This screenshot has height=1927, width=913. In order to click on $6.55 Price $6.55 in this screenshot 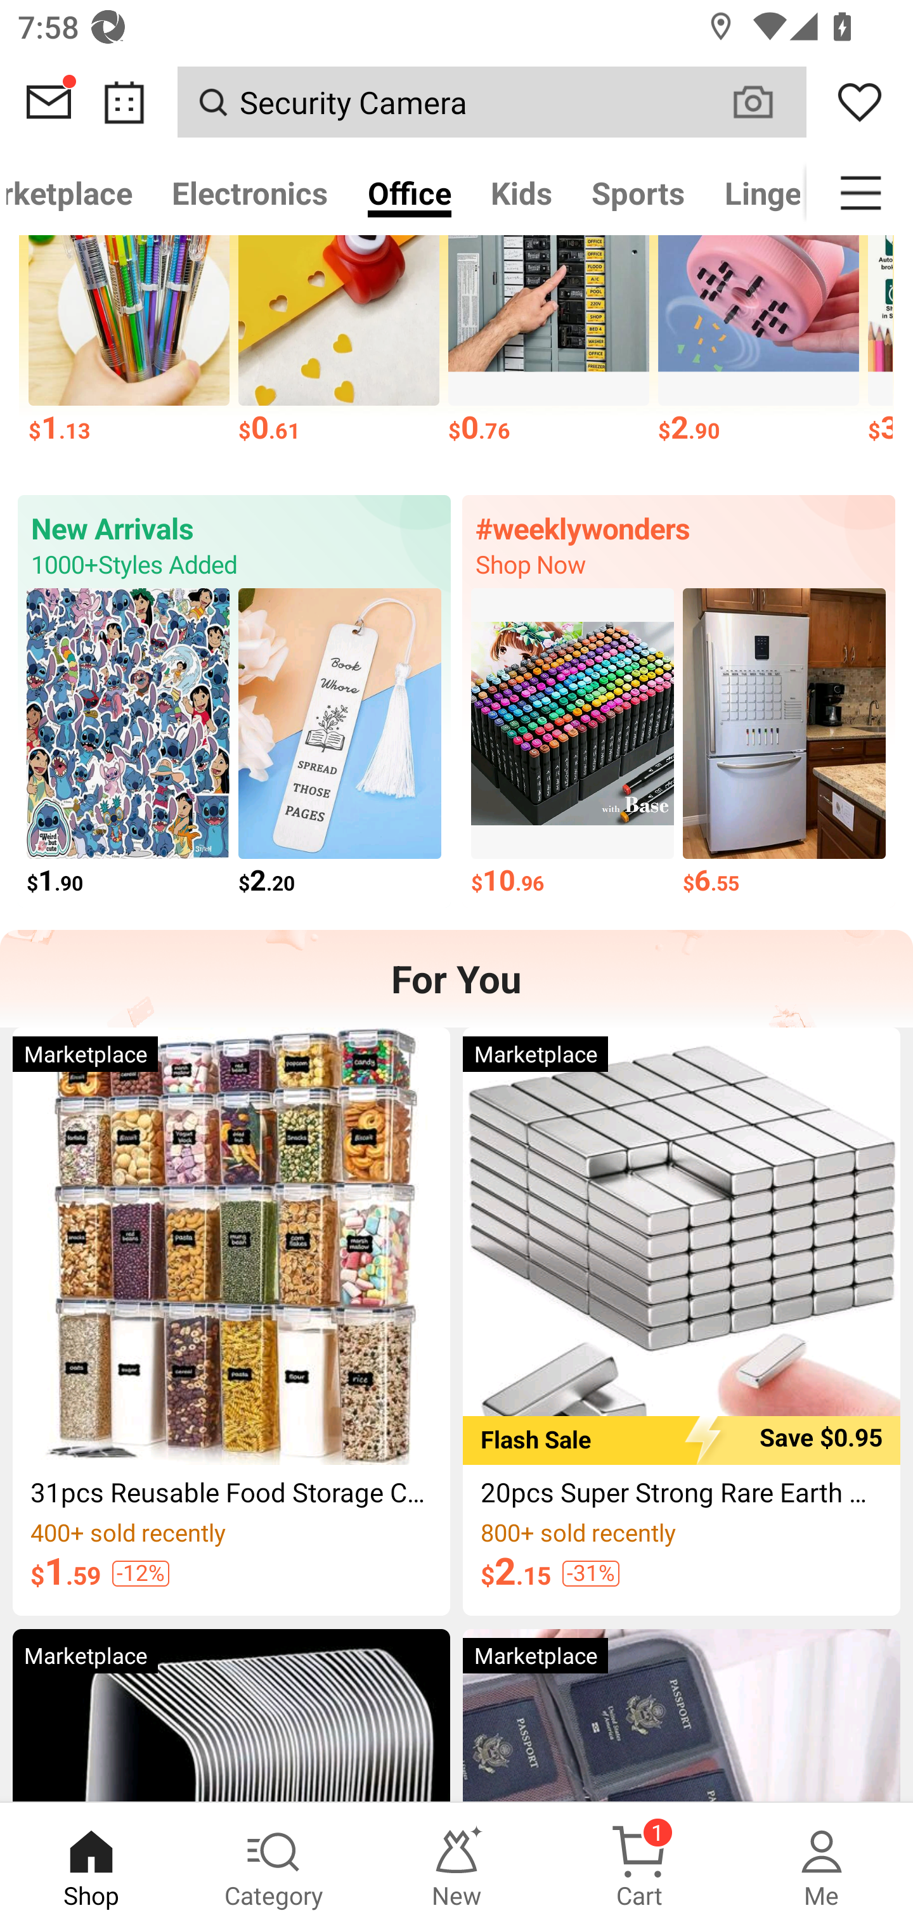, I will do `click(785, 743)`.